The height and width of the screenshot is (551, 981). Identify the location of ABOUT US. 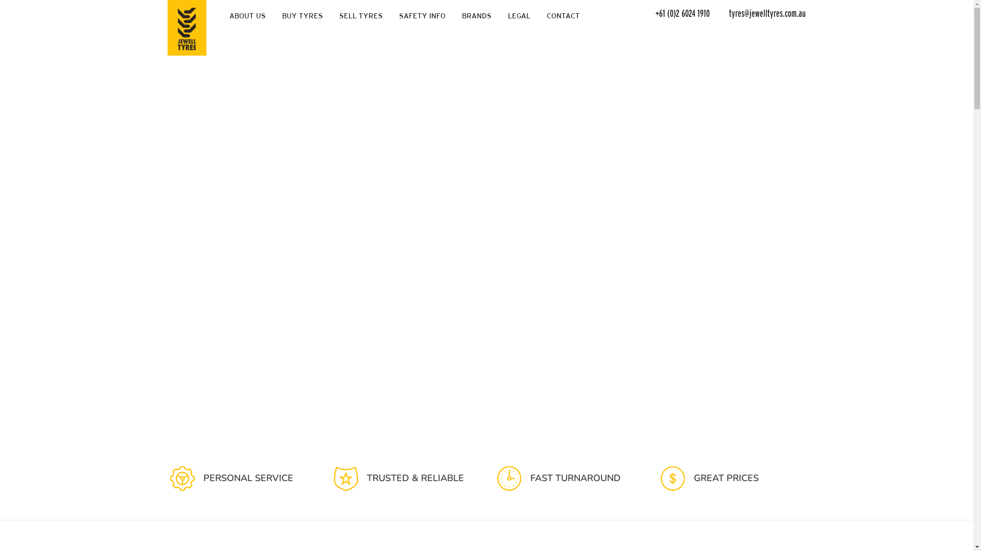
(247, 16).